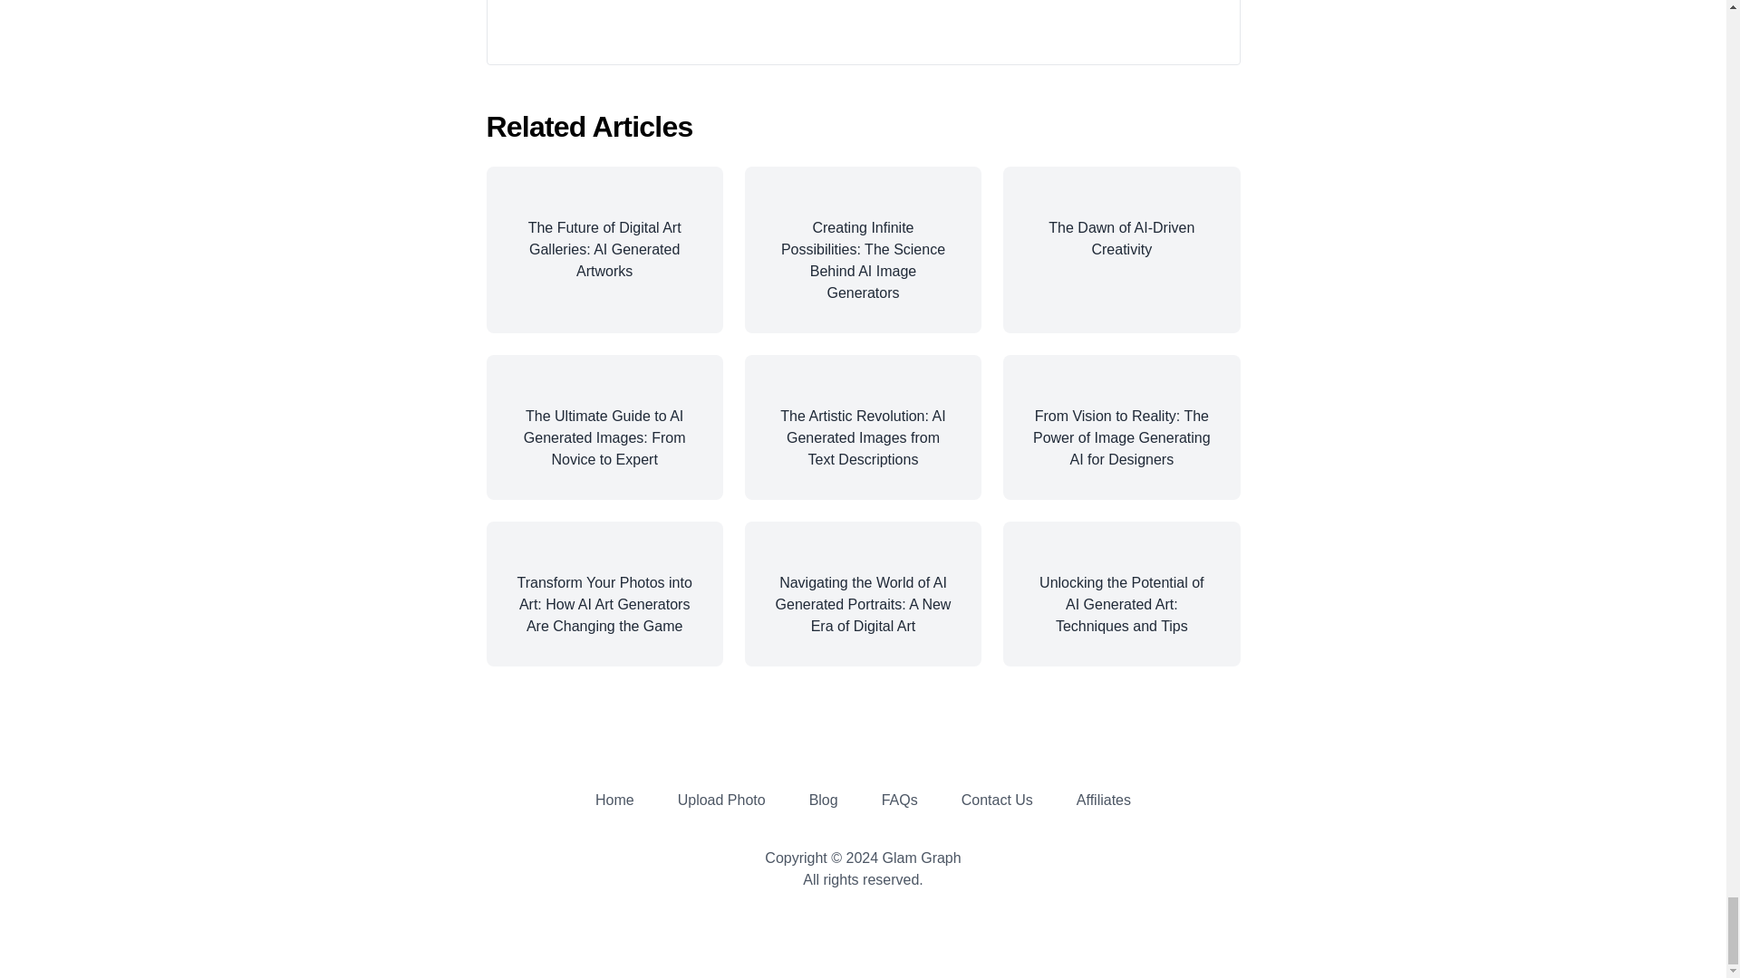  I want to click on Blog, so click(823, 800).